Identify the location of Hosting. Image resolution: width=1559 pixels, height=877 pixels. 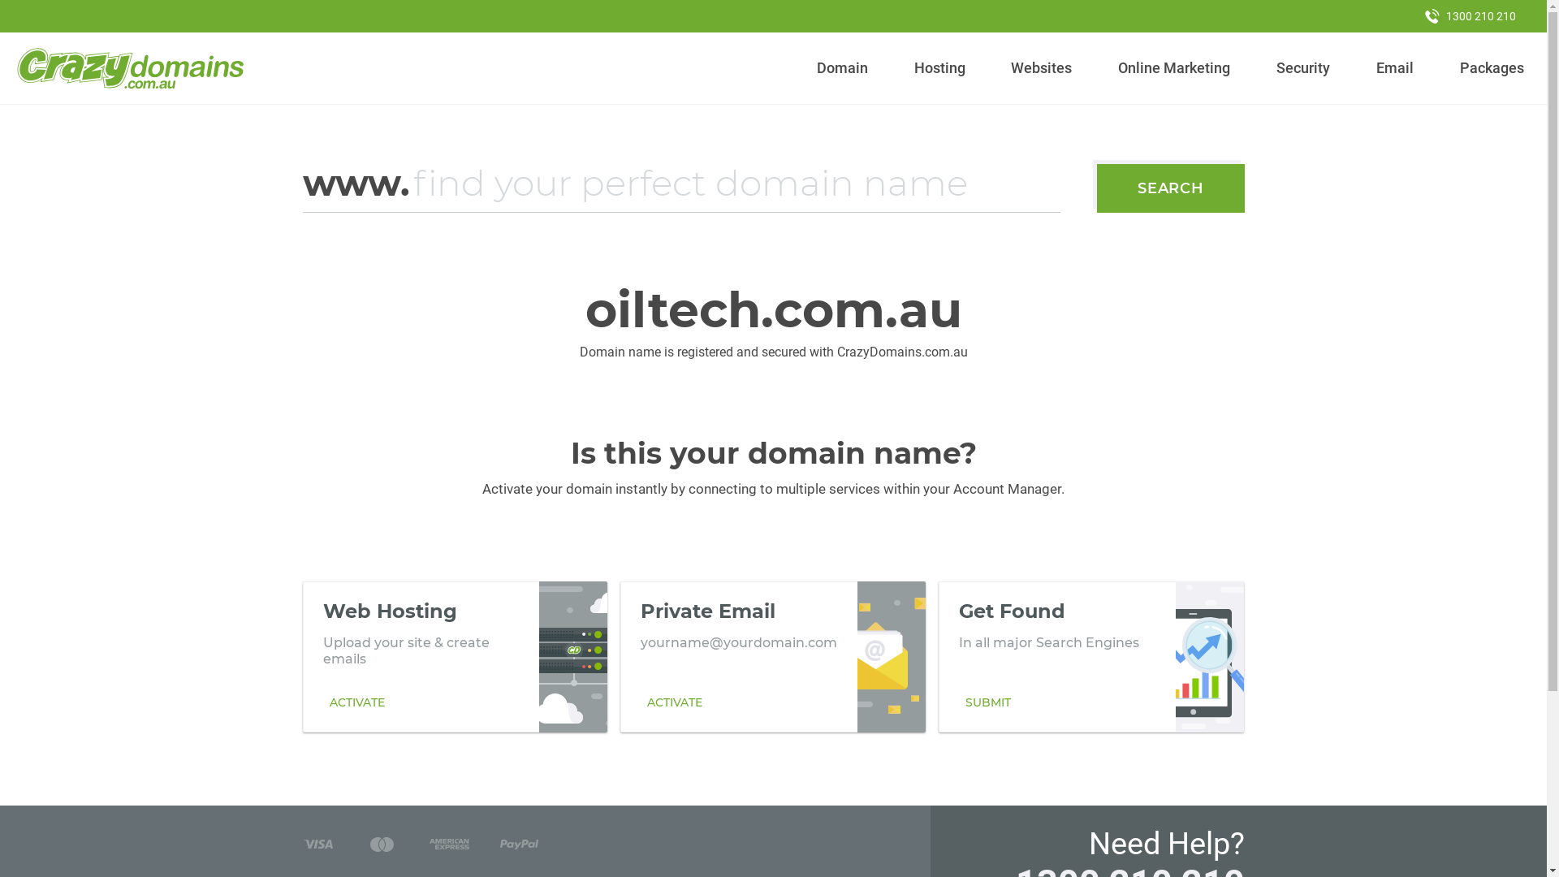
(939, 68).